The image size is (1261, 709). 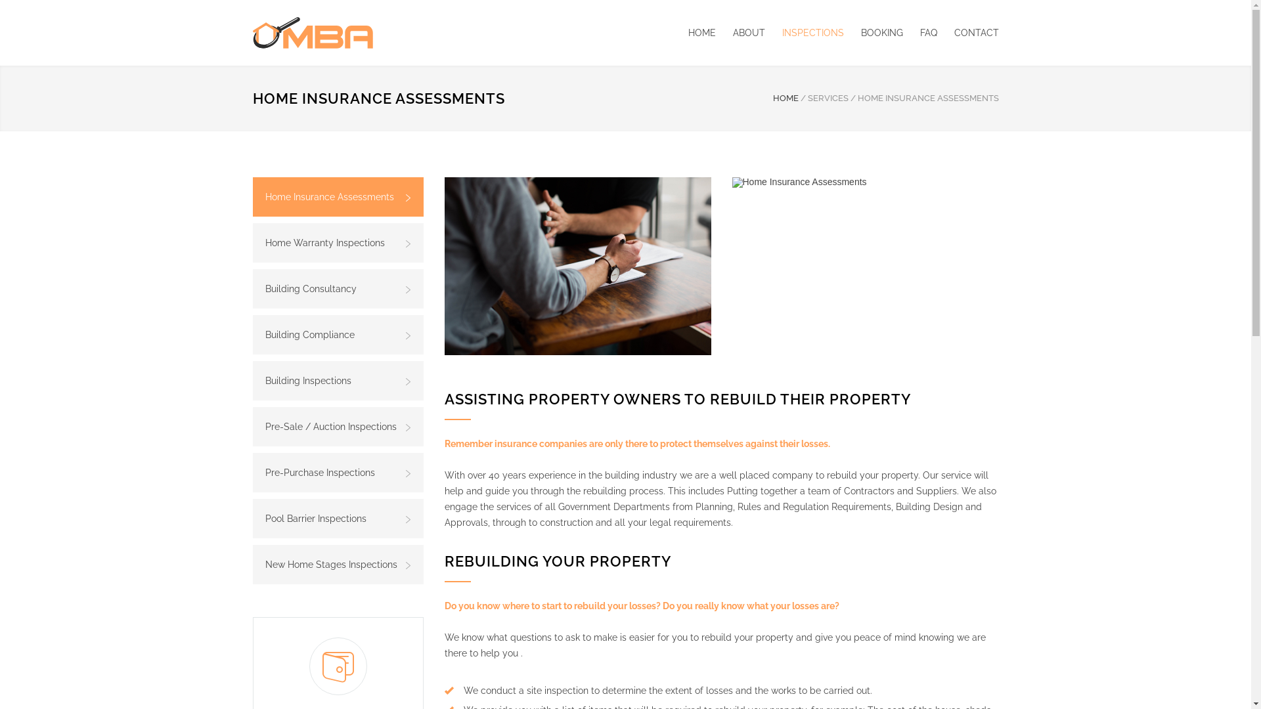 What do you see at coordinates (338, 519) in the screenshot?
I see `Pool Barrier Inspections` at bounding box center [338, 519].